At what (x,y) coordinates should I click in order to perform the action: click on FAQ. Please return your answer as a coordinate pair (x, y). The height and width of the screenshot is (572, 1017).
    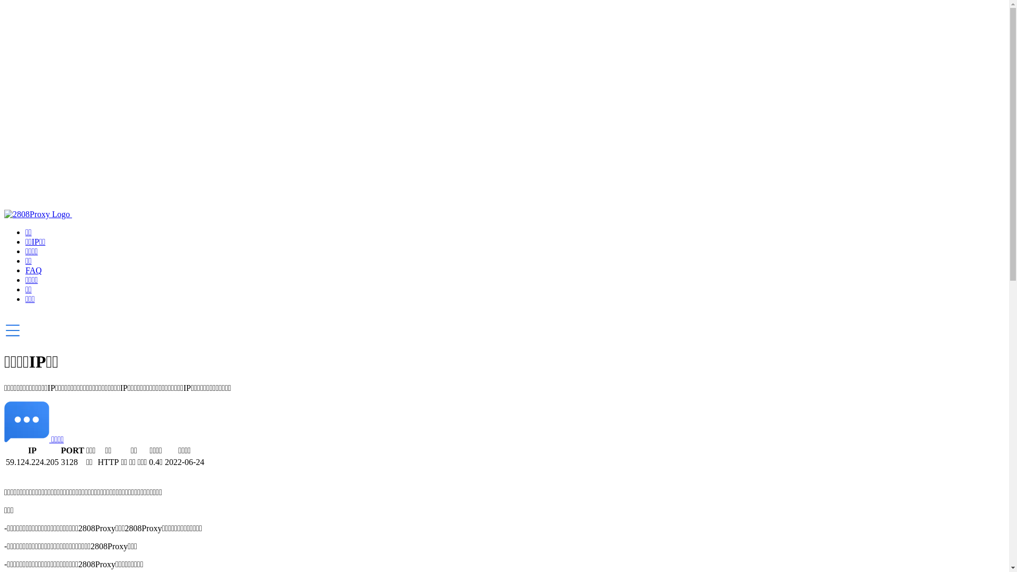
    Looking at the image, I should click on (34, 270).